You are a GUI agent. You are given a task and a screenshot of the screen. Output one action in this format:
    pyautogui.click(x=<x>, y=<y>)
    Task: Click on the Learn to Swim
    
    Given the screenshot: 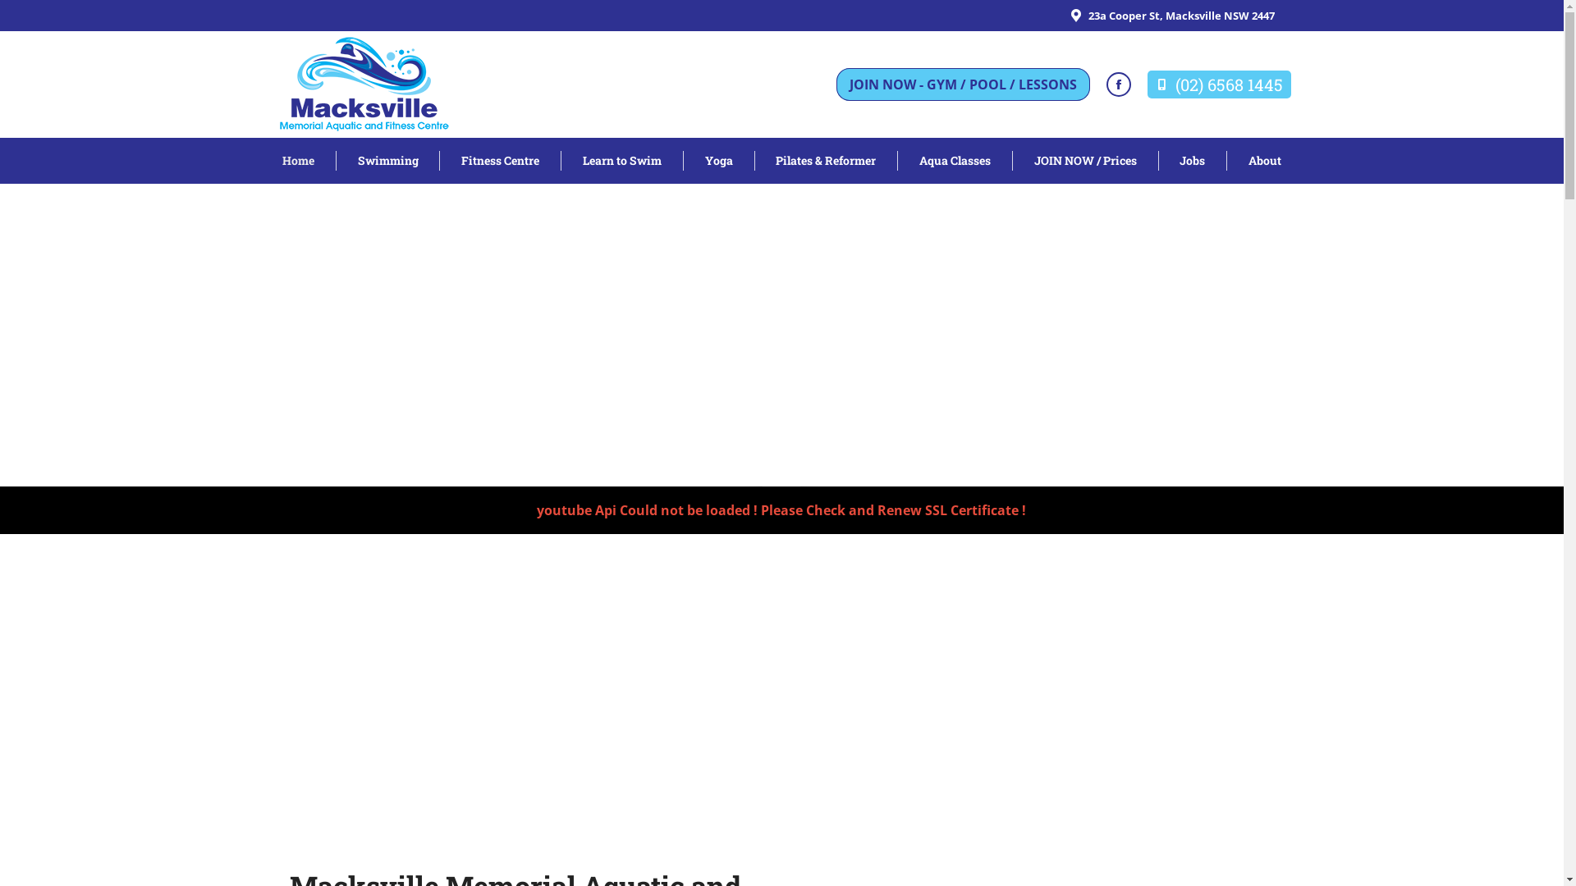 What is the action you would take?
    pyautogui.click(x=622, y=161)
    